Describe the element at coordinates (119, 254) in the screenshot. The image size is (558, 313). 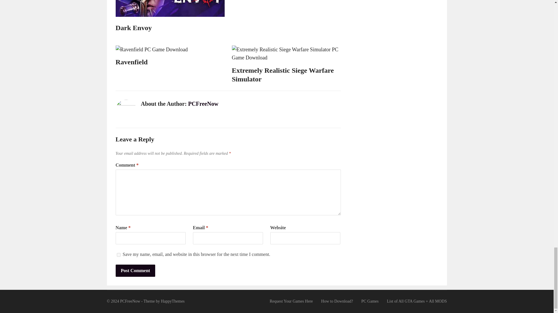
I see `yes` at that location.